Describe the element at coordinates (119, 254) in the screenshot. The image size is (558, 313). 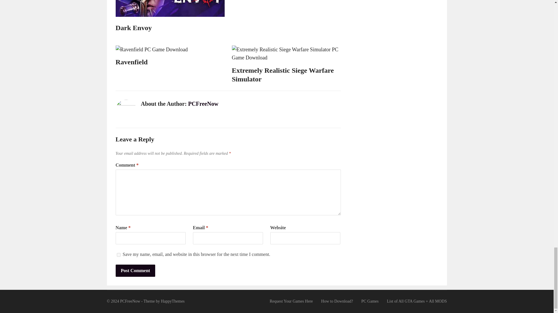
I see `yes` at that location.